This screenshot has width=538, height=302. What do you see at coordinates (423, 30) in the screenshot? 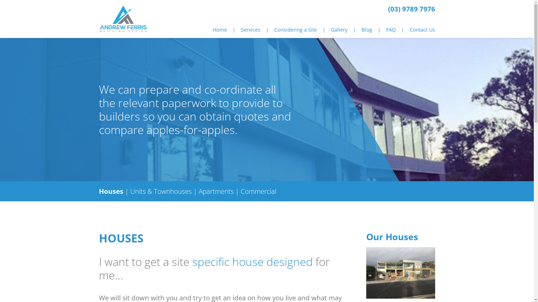
I see `Contact Us` at bounding box center [423, 30].